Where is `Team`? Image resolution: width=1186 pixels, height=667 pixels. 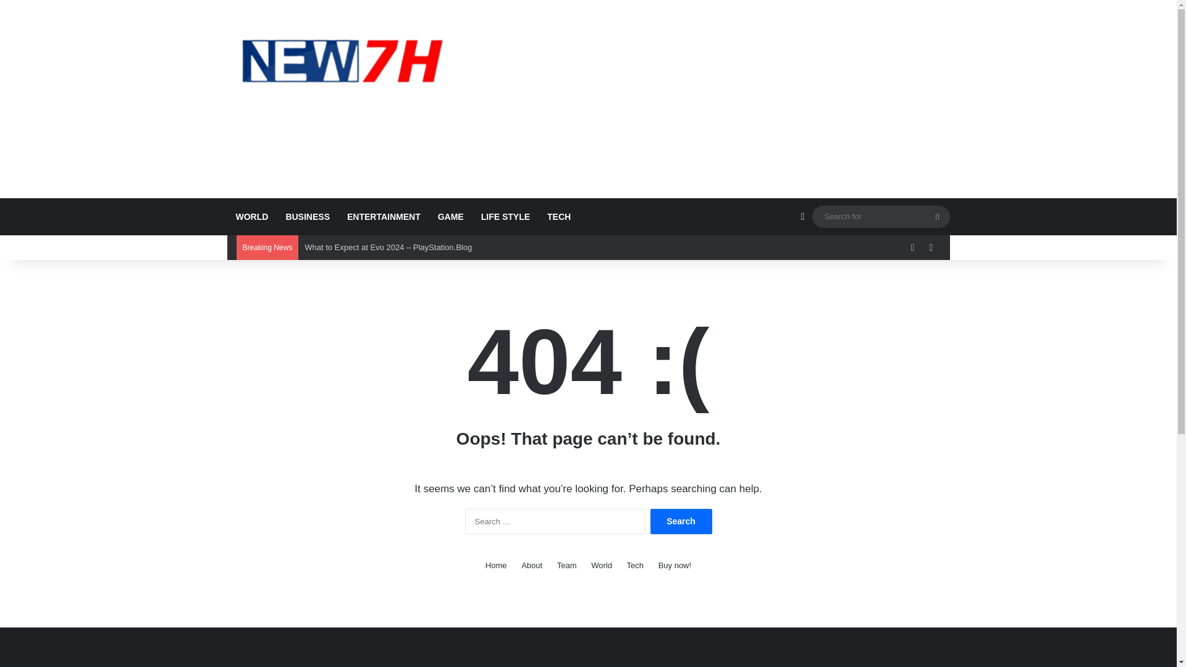
Team is located at coordinates (567, 565).